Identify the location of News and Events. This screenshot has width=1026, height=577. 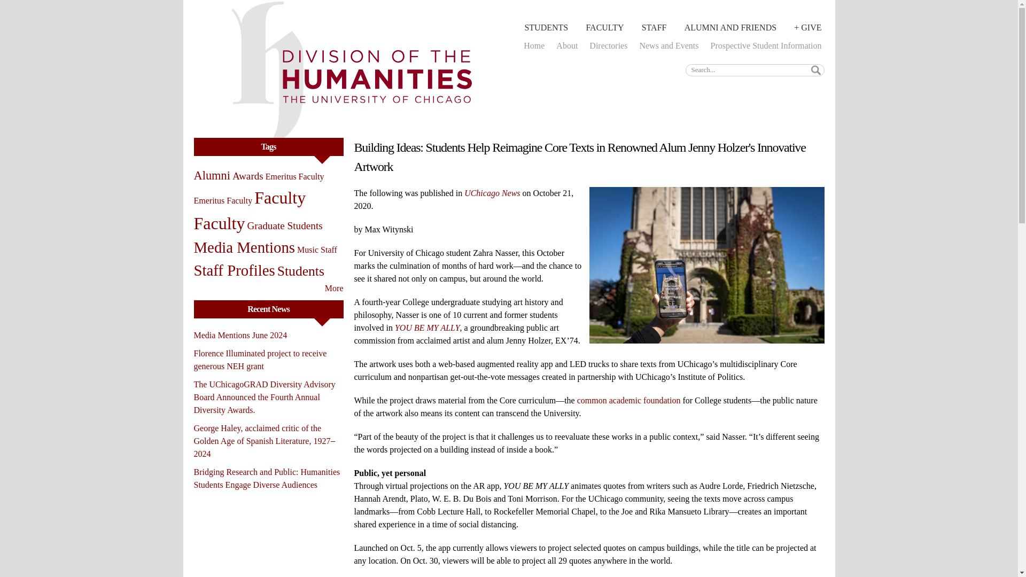
(668, 45).